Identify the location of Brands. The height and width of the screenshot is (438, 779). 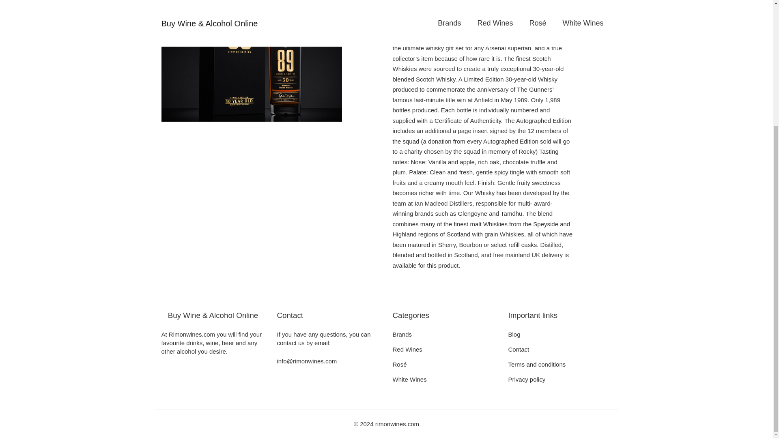
(402, 334).